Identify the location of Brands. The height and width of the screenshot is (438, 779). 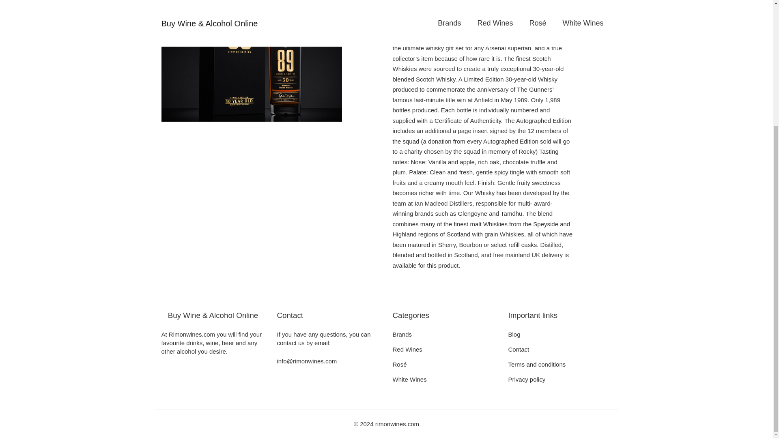
(402, 334).